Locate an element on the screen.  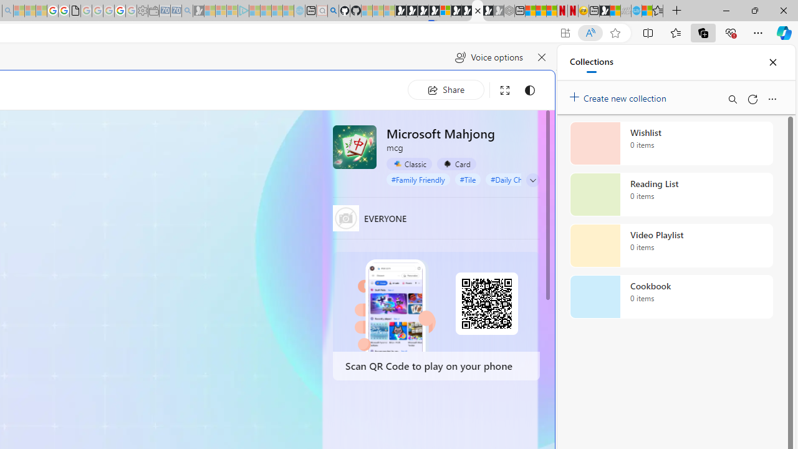
Browser essentials is located at coordinates (731, 32).